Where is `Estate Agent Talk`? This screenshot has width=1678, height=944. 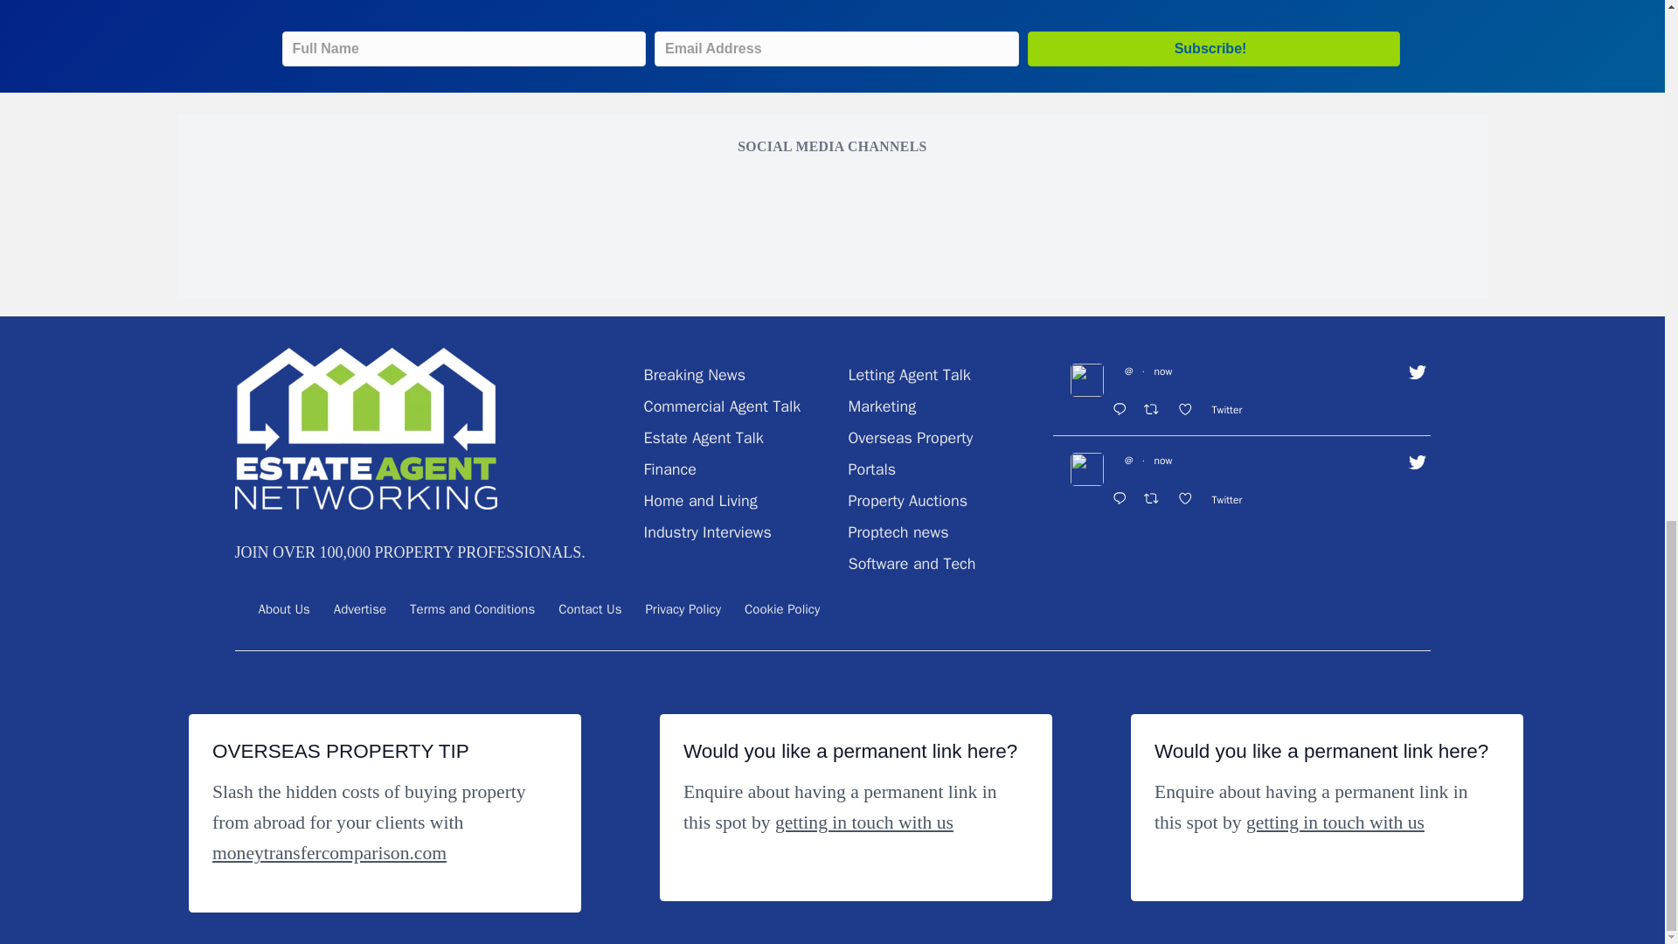 Estate Agent Talk is located at coordinates (703, 437).